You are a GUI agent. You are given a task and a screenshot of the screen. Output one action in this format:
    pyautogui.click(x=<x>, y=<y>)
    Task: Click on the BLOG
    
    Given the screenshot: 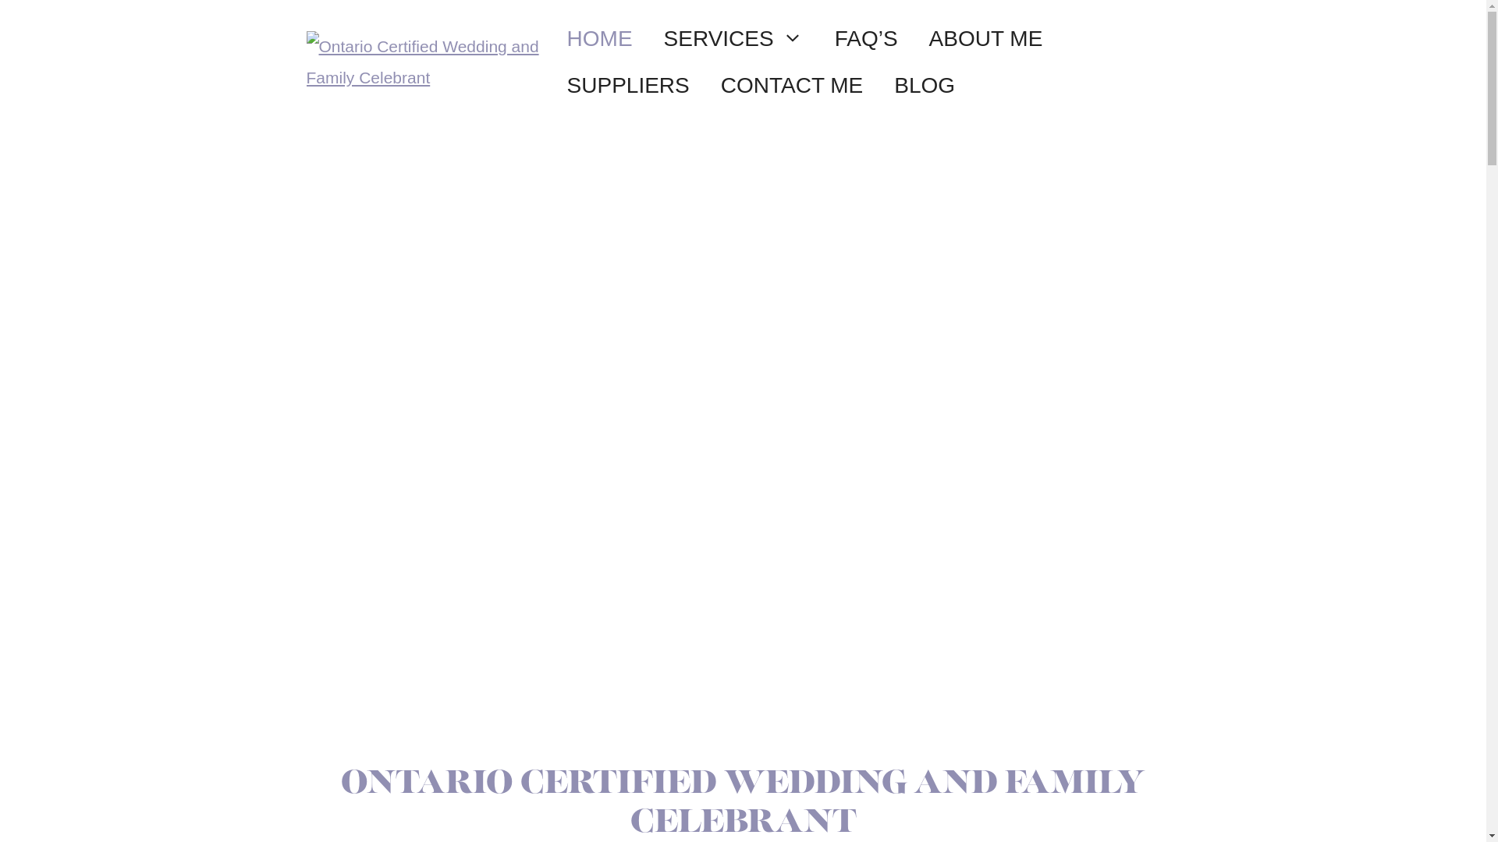 What is the action you would take?
    pyautogui.click(x=925, y=86)
    